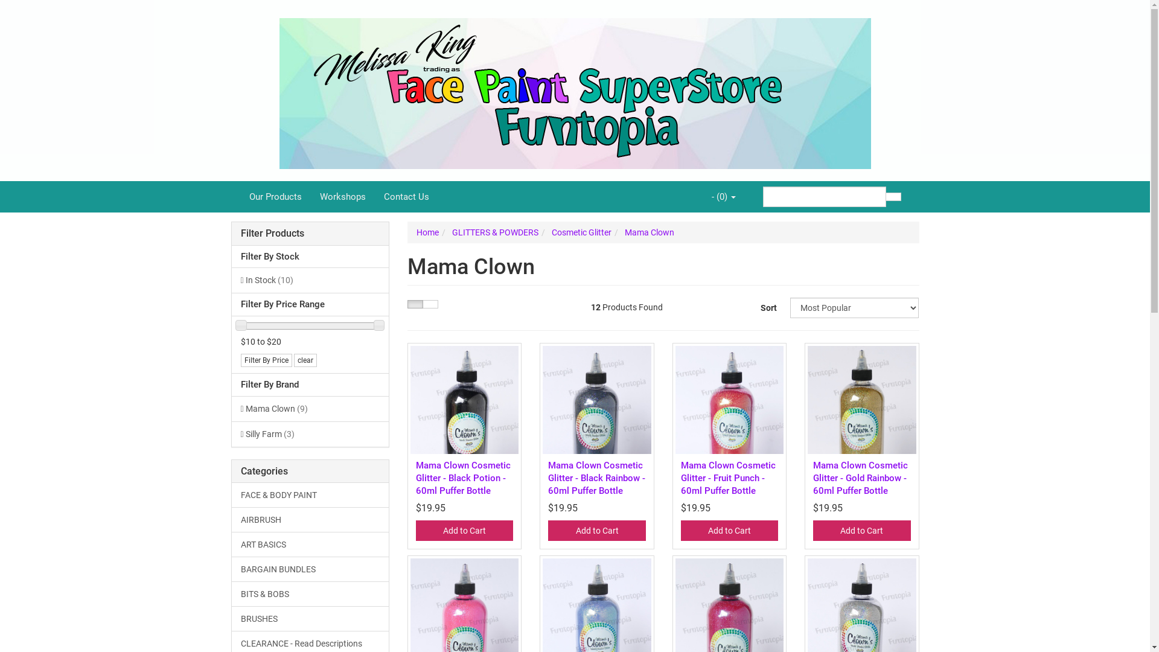 The width and height of the screenshot is (1159, 652). I want to click on Search, so click(893, 197).